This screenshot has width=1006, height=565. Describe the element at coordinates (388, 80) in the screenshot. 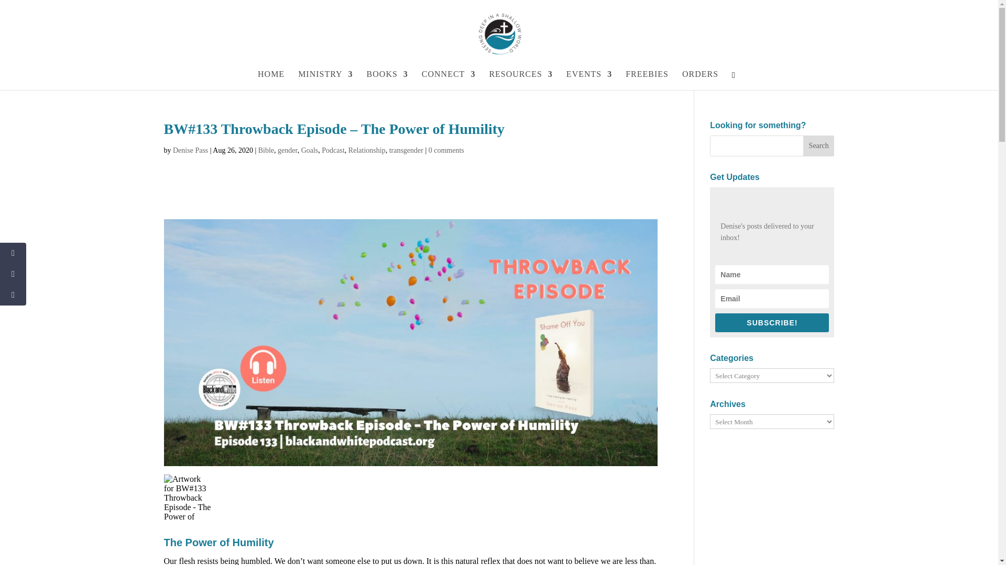

I see `BOOKS` at that location.